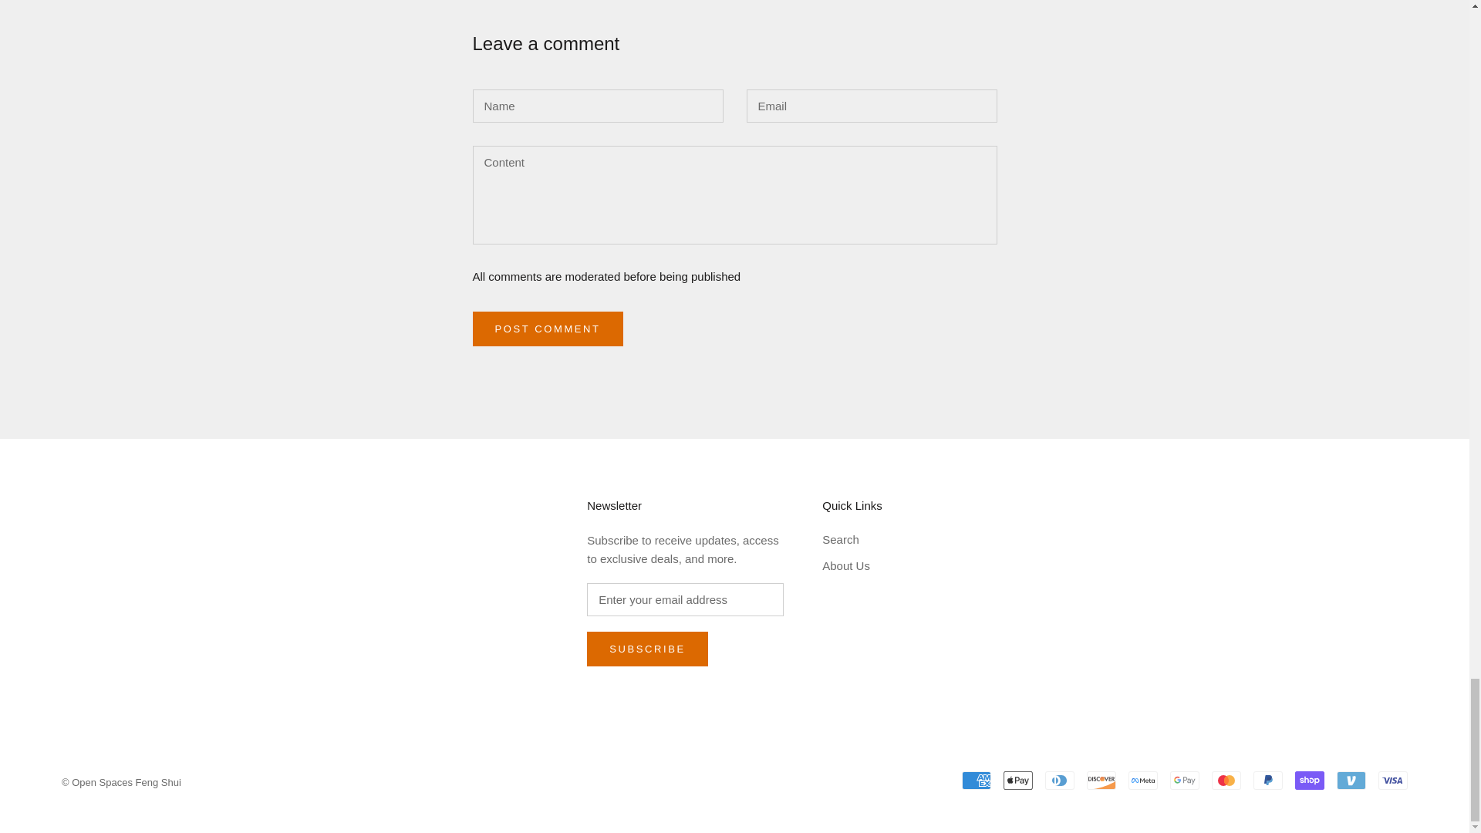 The image size is (1481, 833). Describe the element at coordinates (1143, 781) in the screenshot. I see `Meta Pay` at that location.